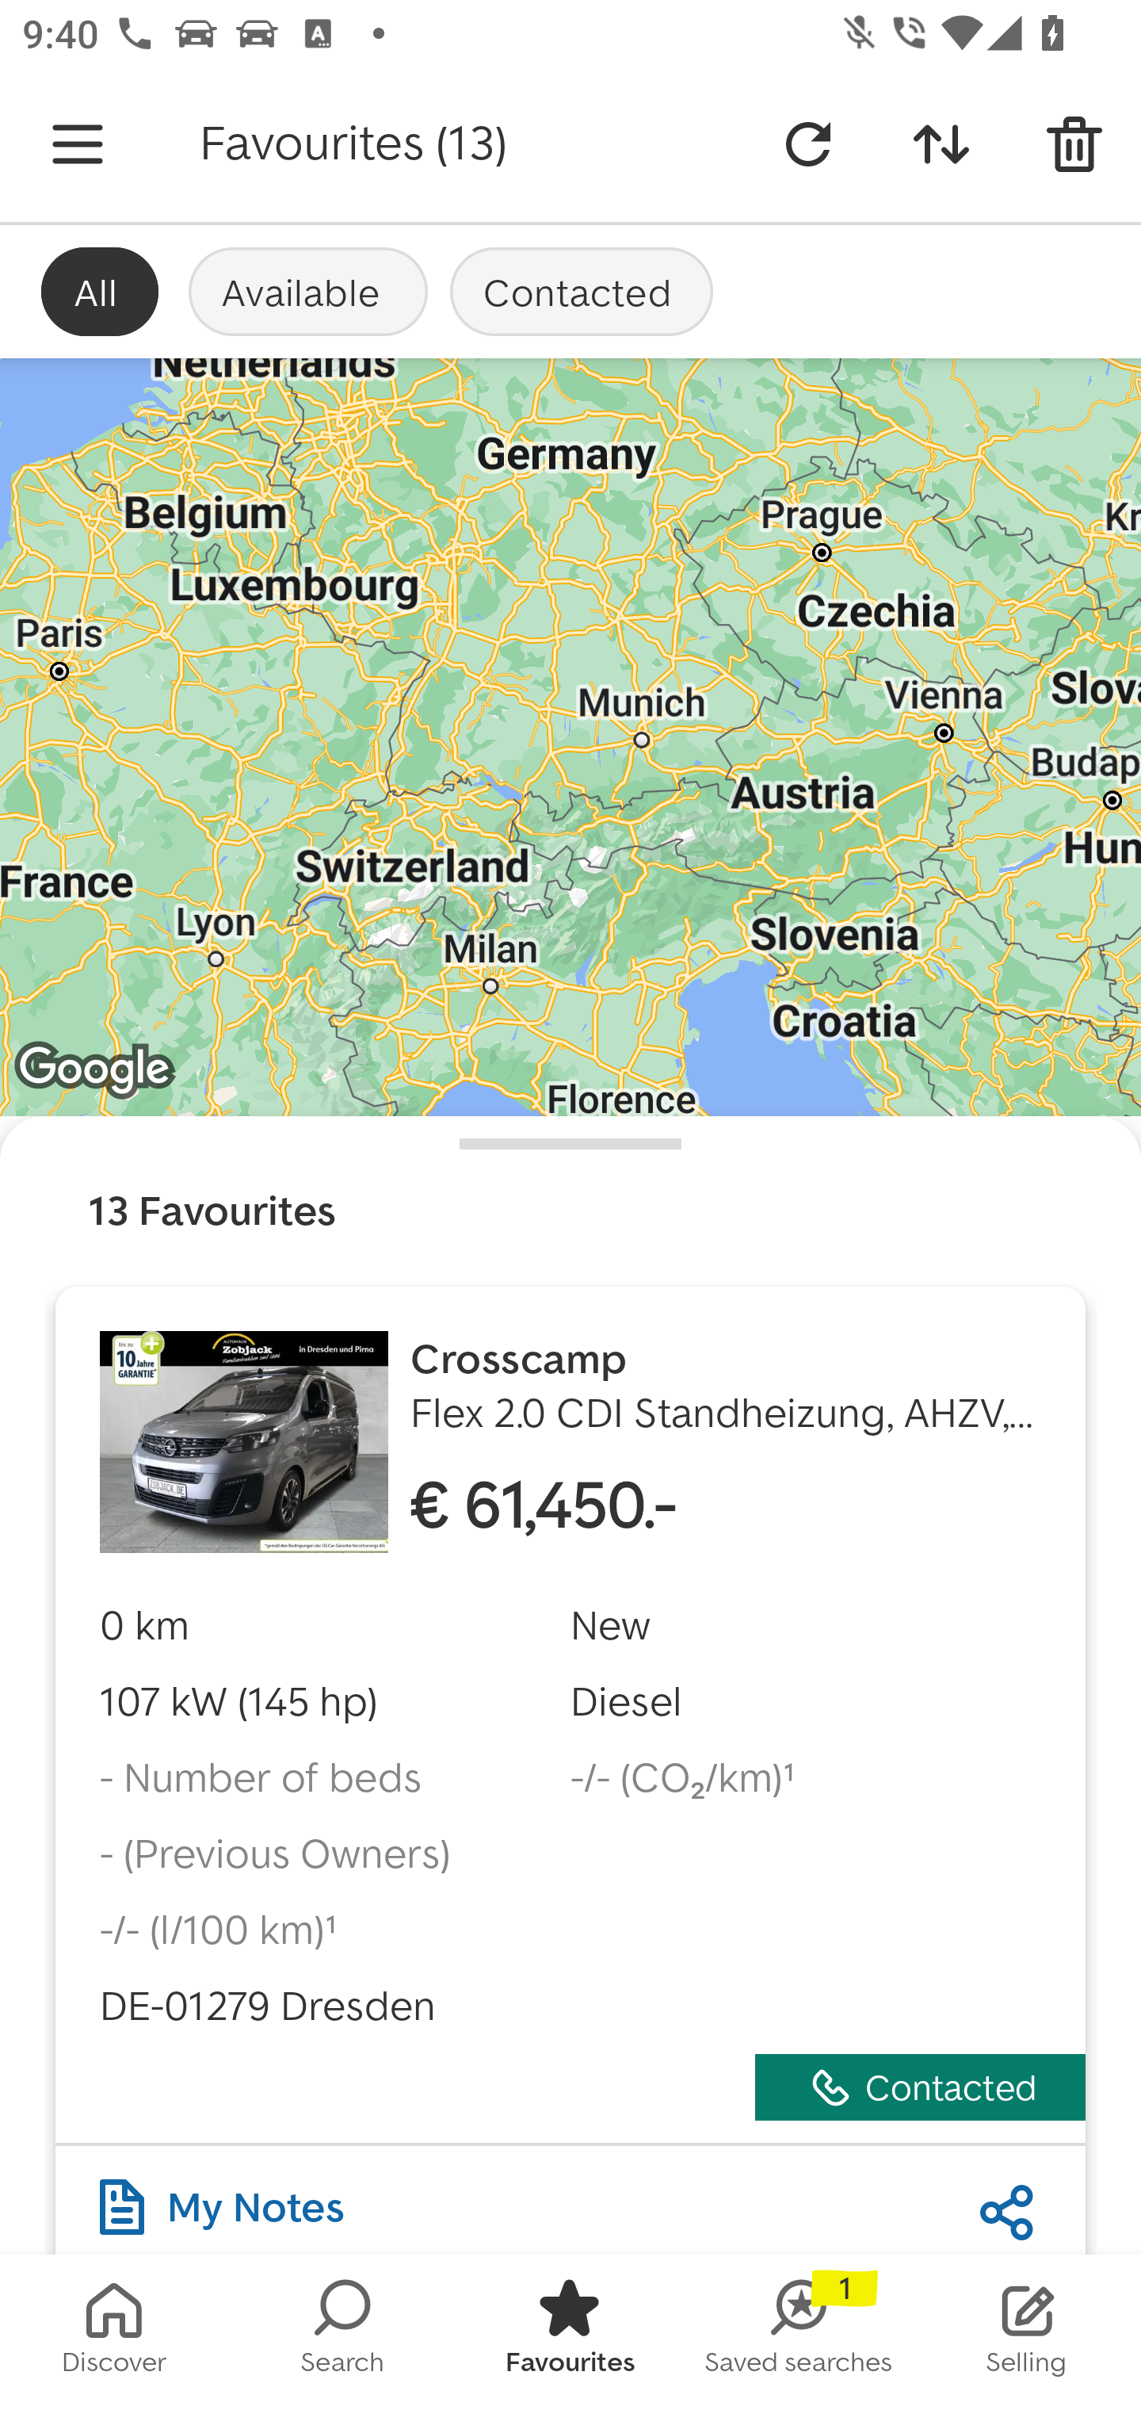  Describe the element at coordinates (342, 2332) in the screenshot. I see `SEARCH Search` at that location.